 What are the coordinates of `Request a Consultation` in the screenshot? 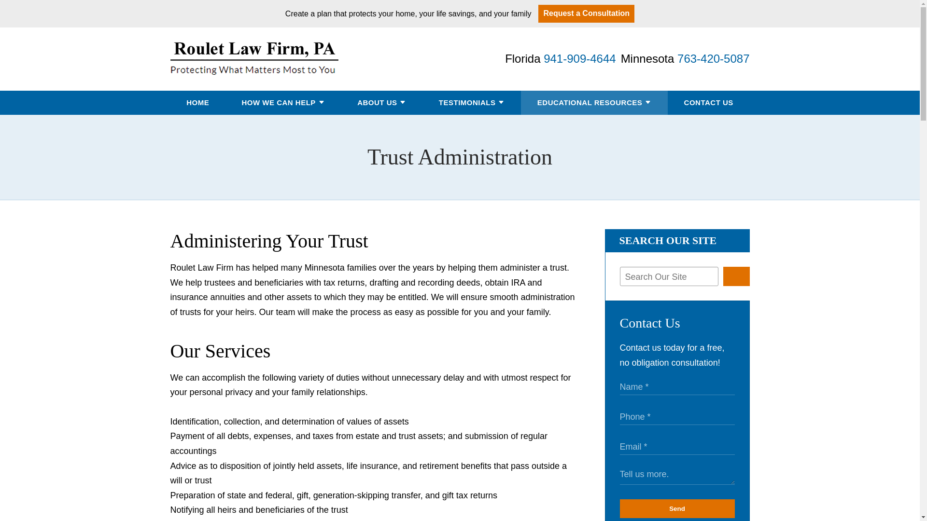 It's located at (586, 14).